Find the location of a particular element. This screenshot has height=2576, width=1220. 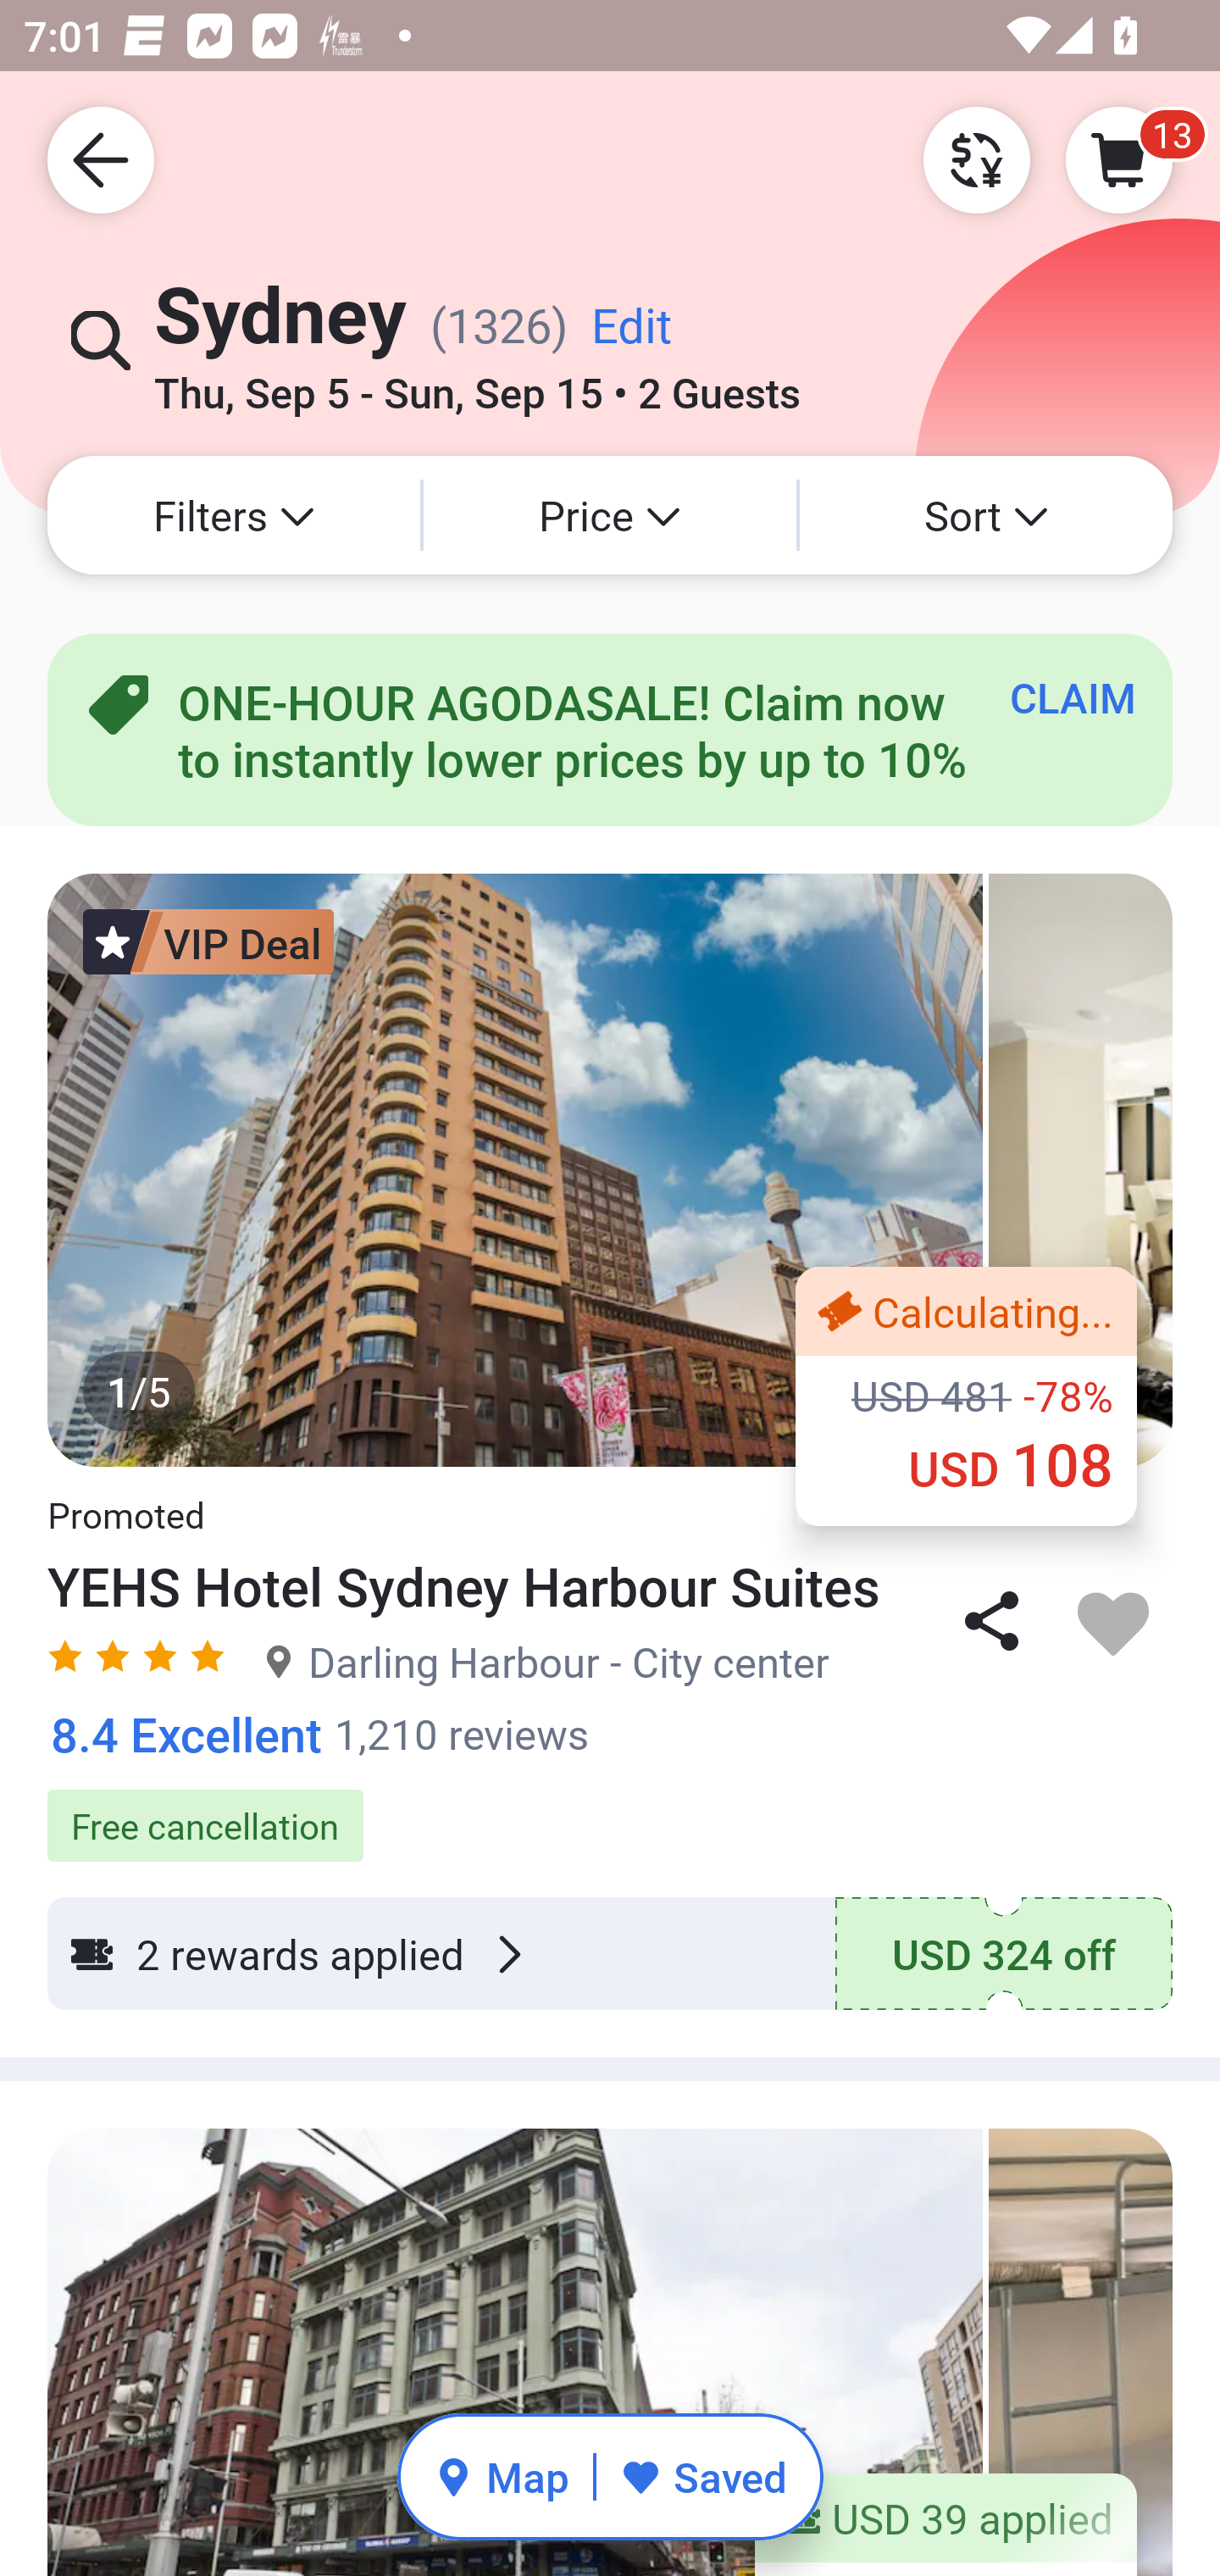

VIP Deal is located at coordinates (208, 941).